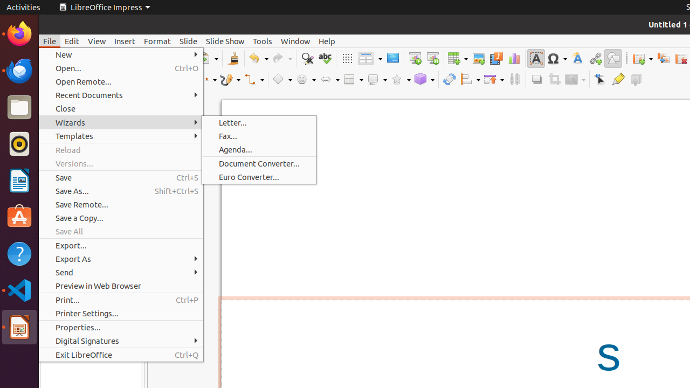  I want to click on Send, so click(121, 273).